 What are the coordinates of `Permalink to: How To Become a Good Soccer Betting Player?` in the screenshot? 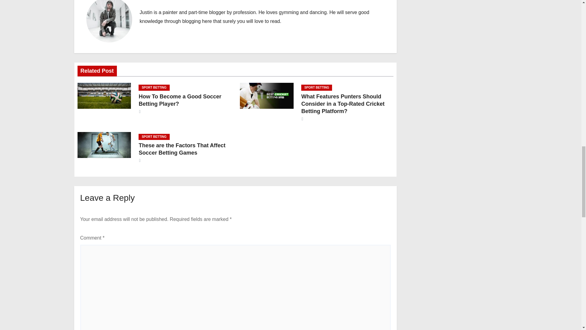 It's located at (180, 100).